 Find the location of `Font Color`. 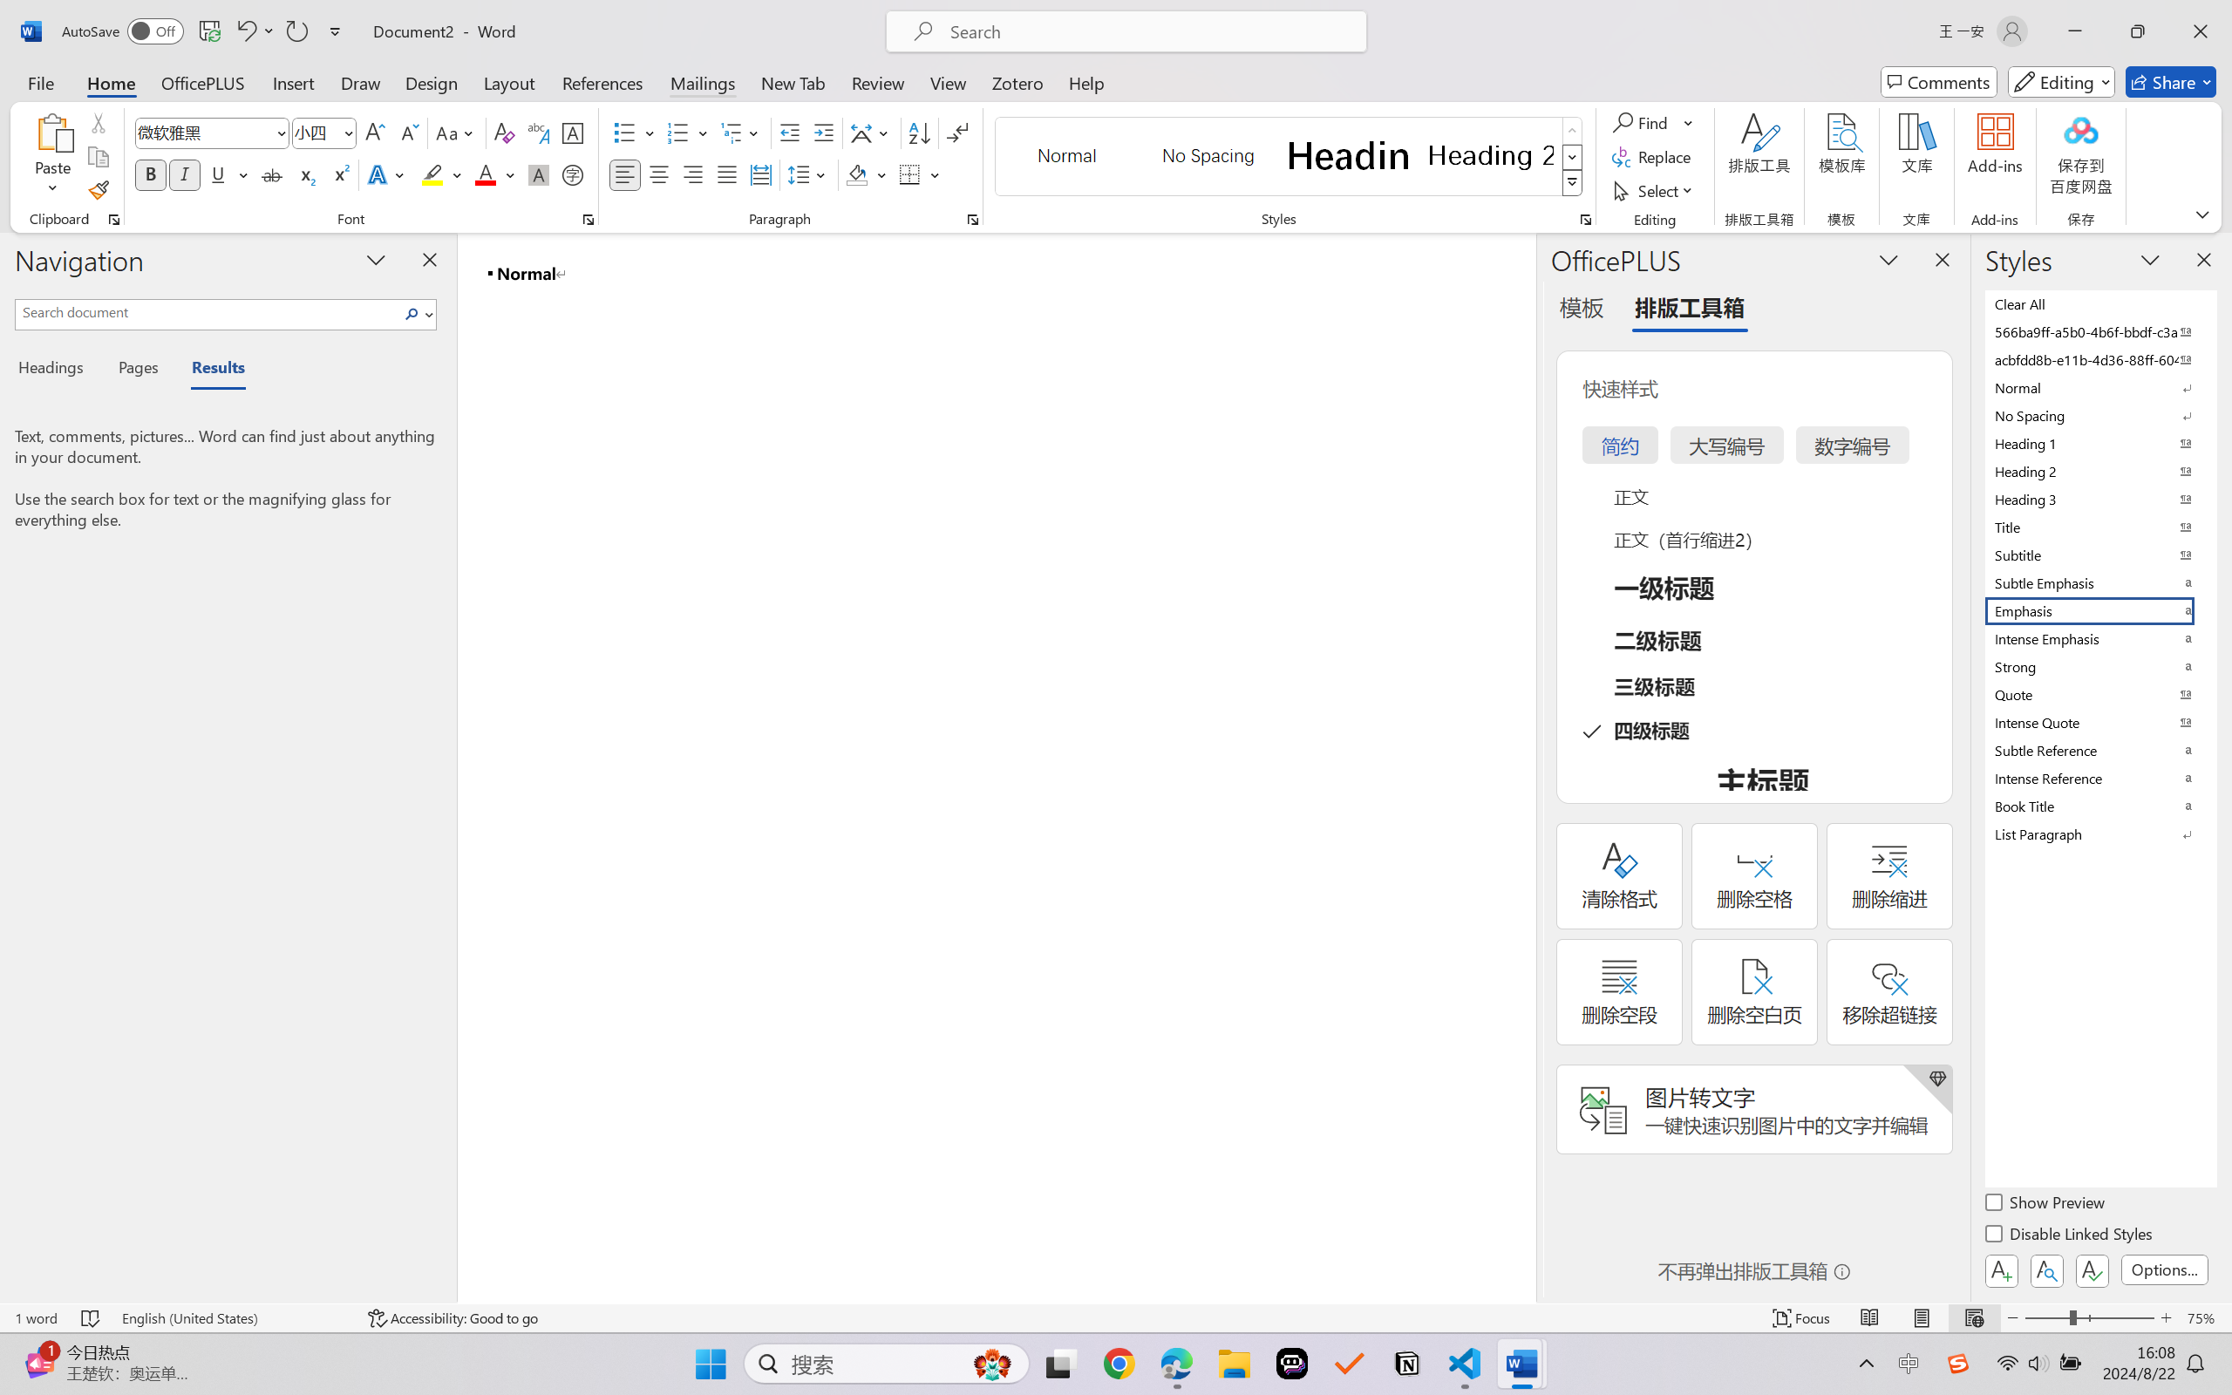

Font Color is located at coordinates (495, 174).